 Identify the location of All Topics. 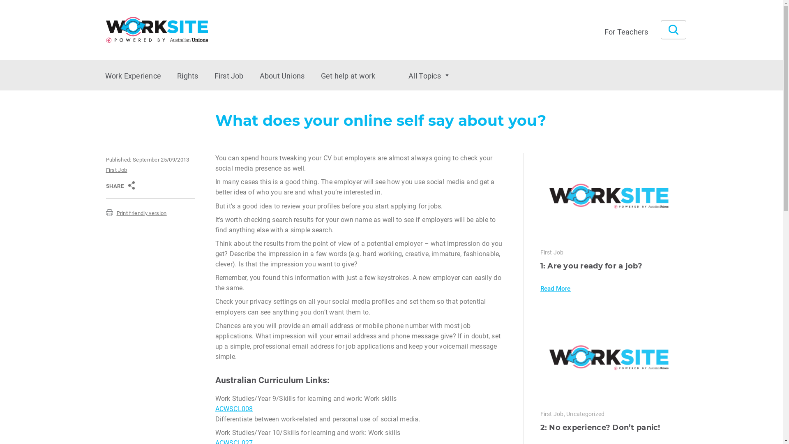
(429, 76).